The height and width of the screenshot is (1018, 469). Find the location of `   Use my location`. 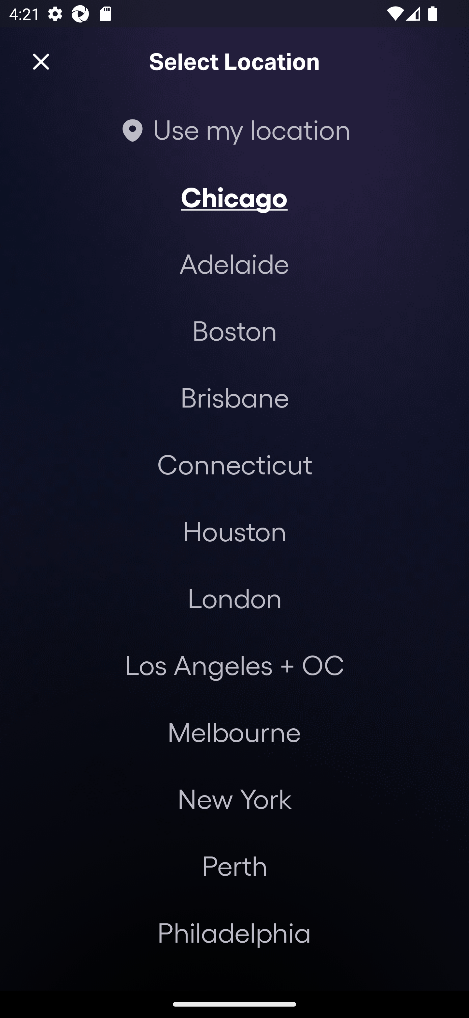

   Use my location is located at coordinates (234, 129).